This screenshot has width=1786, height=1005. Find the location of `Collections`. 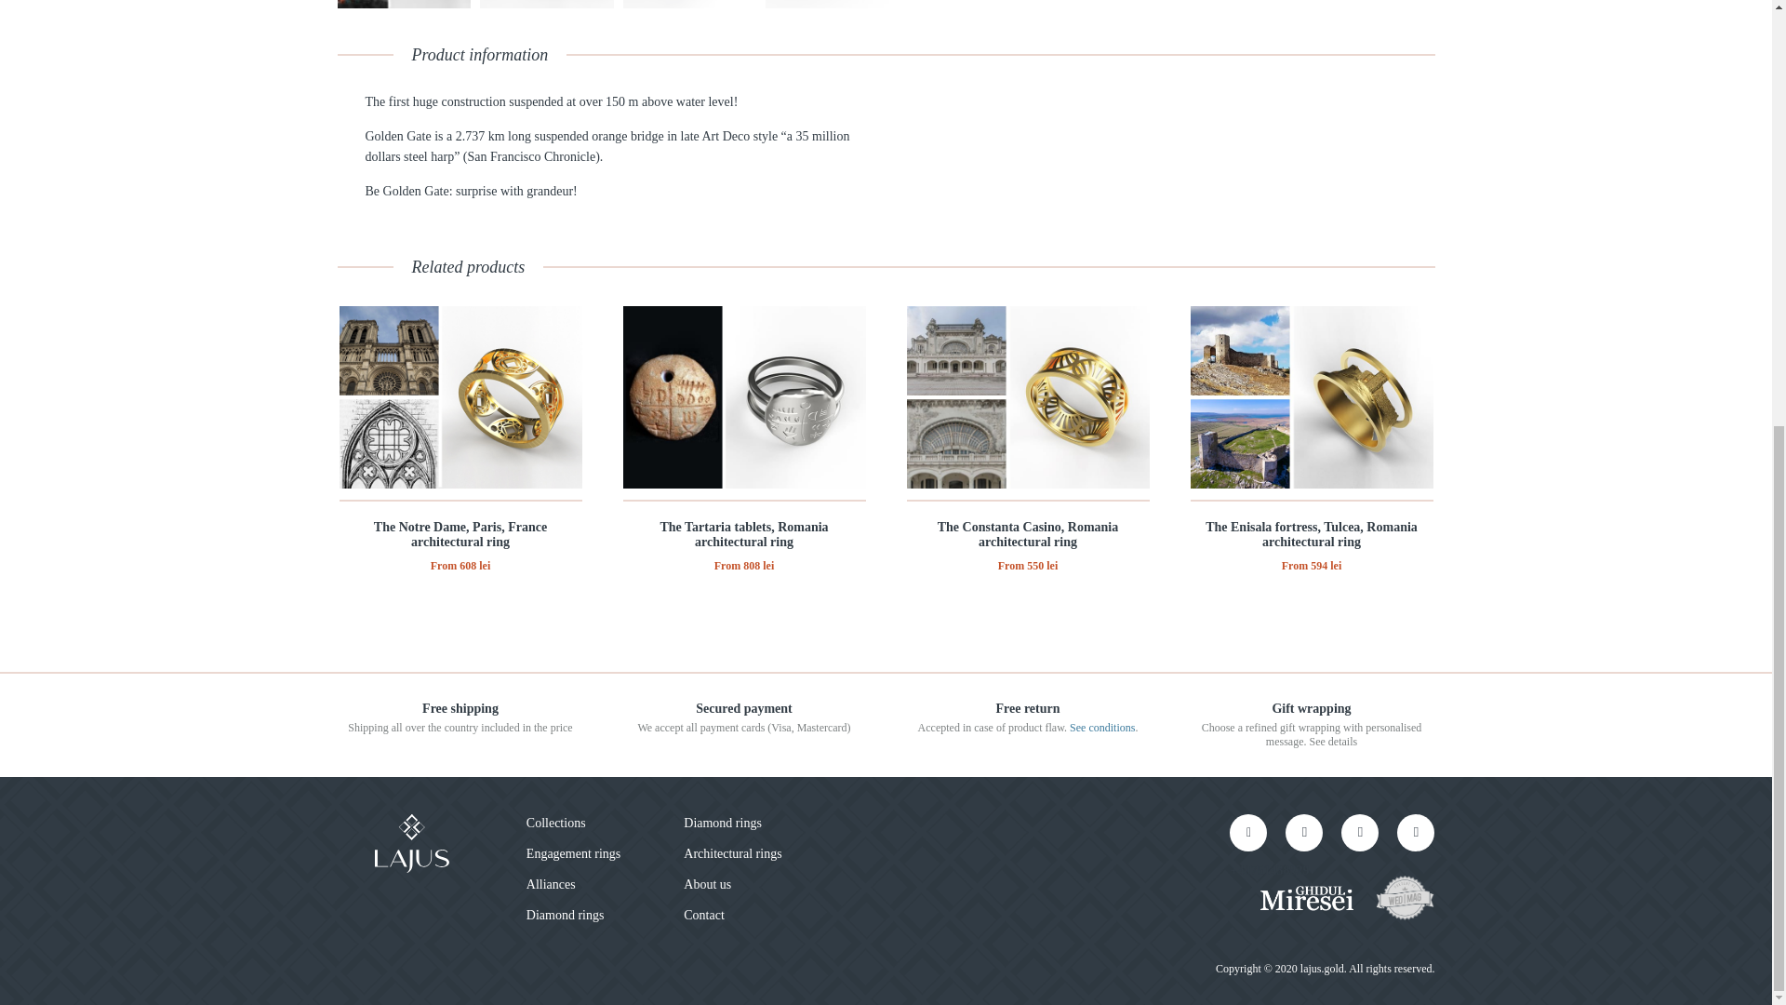

Collections is located at coordinates (556, 823).